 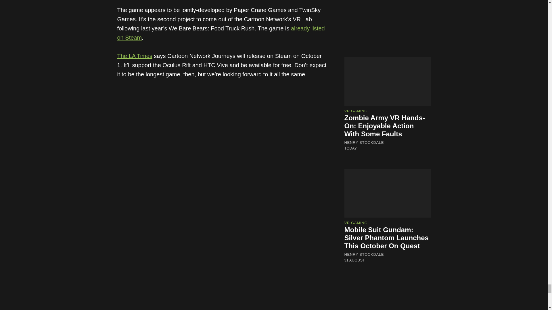 I want to click on VR GAMING, so click(x=356, y=223).